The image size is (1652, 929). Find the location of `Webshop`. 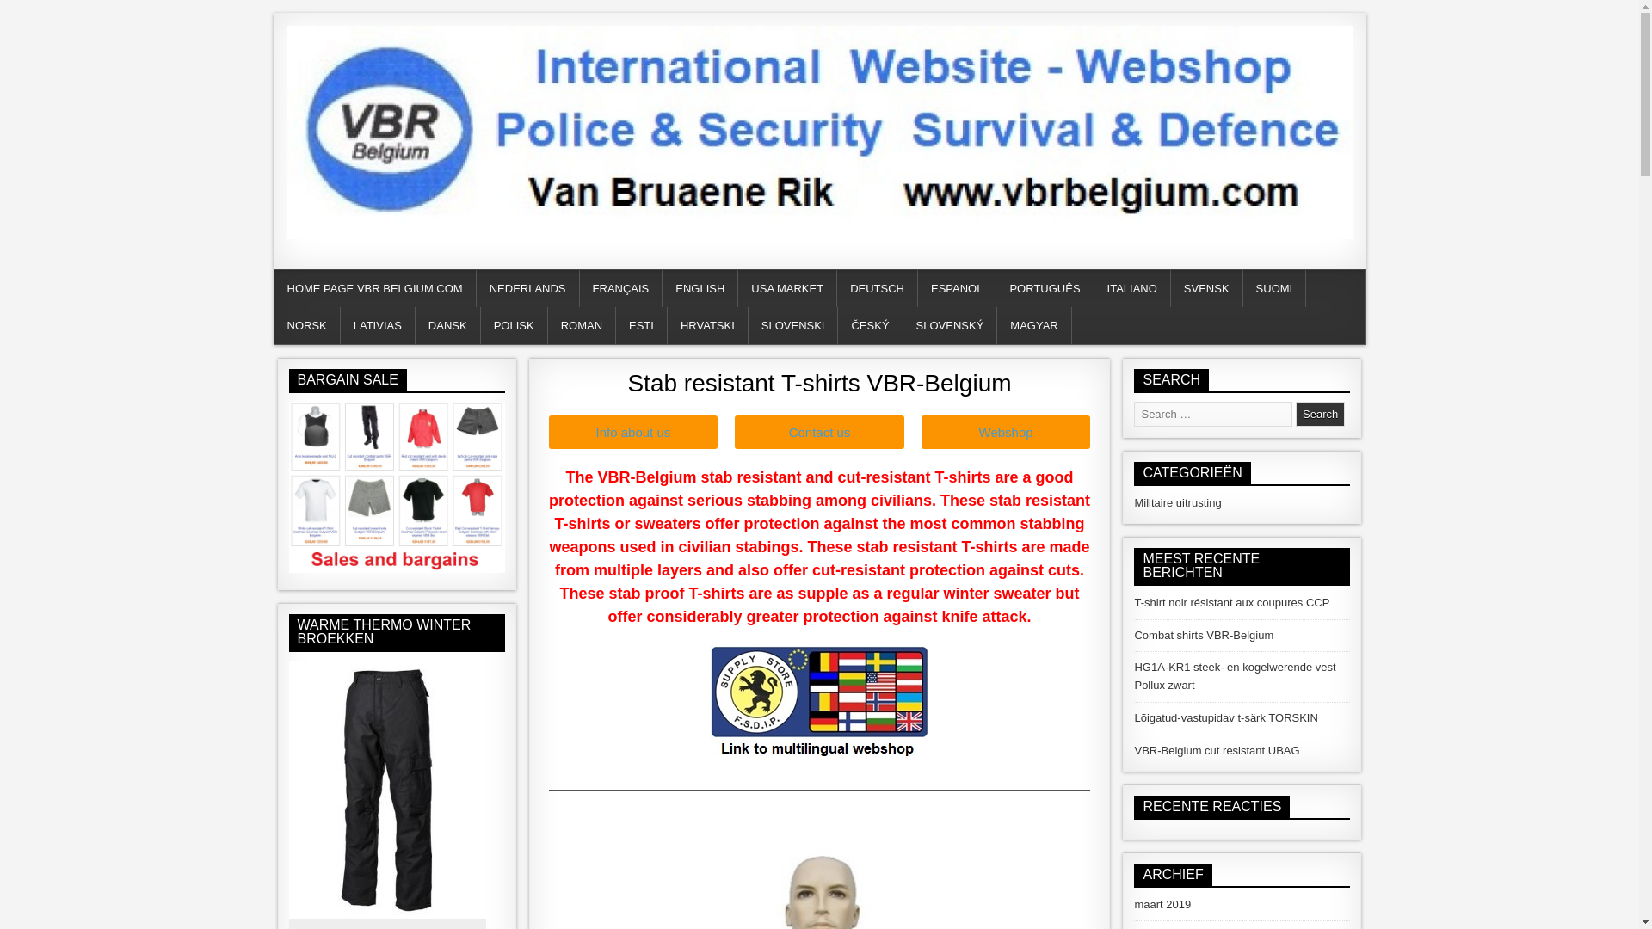

Webshop is located at coordinates (1006, 432).